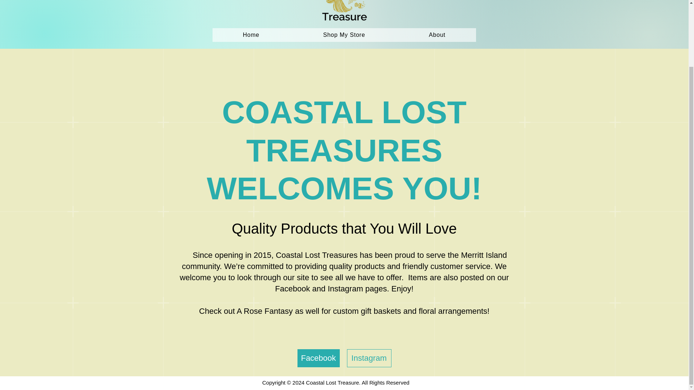 The width and height of the screenshot is (694, 390). What do you see at coordinates (344, 35) in the screenshot?
I see `Shop My Store` at bounding box center [344, 35].